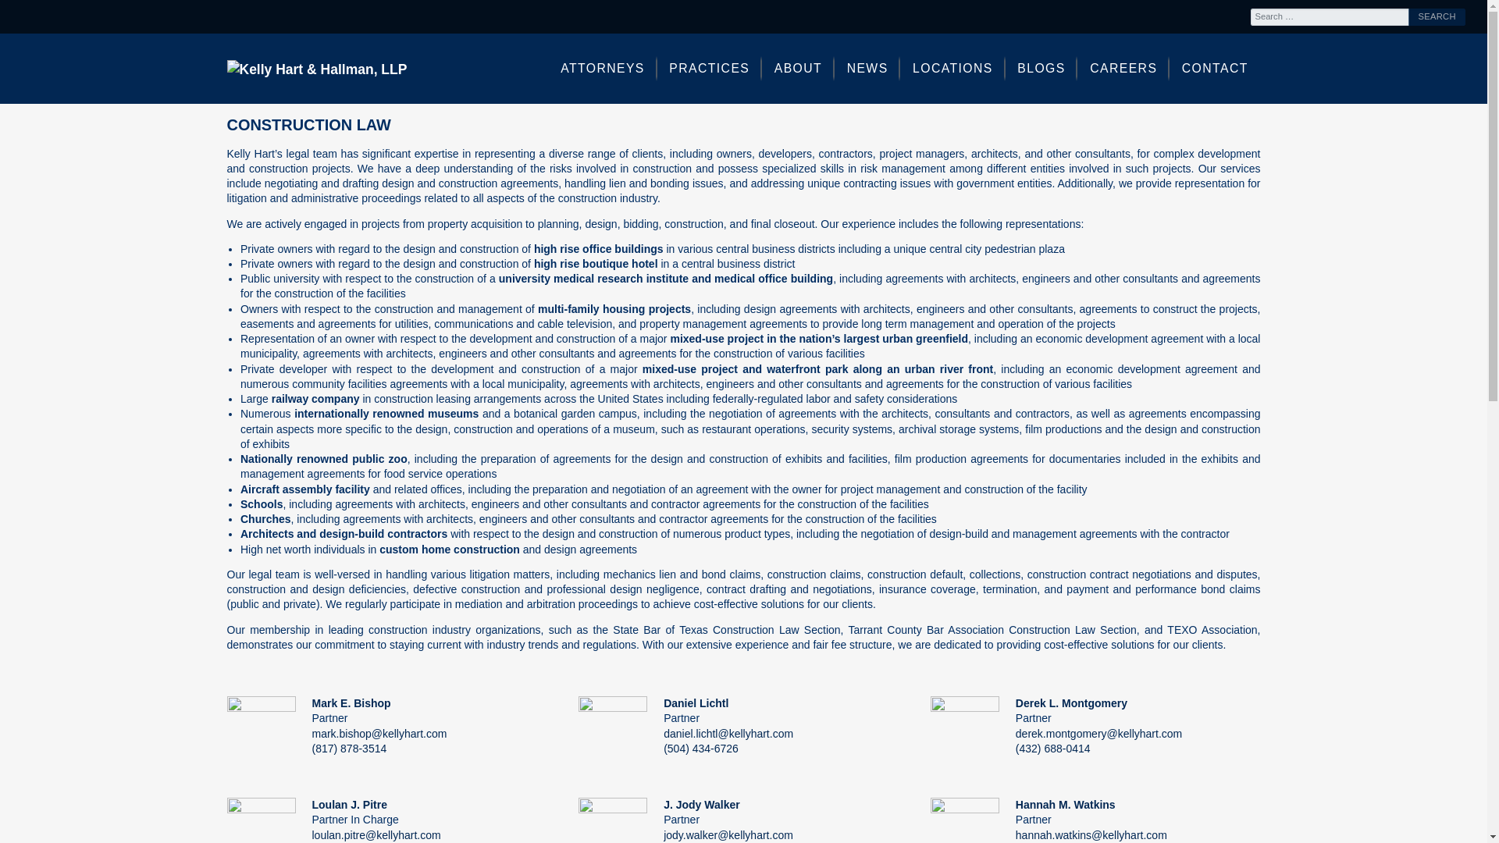 Image resolution: width=1499 pixels, height=843 pixels. What do you see at coordinates (1215, 69) in the screenshot?
I see `CONTACT` at bounding box center [1215, 69].